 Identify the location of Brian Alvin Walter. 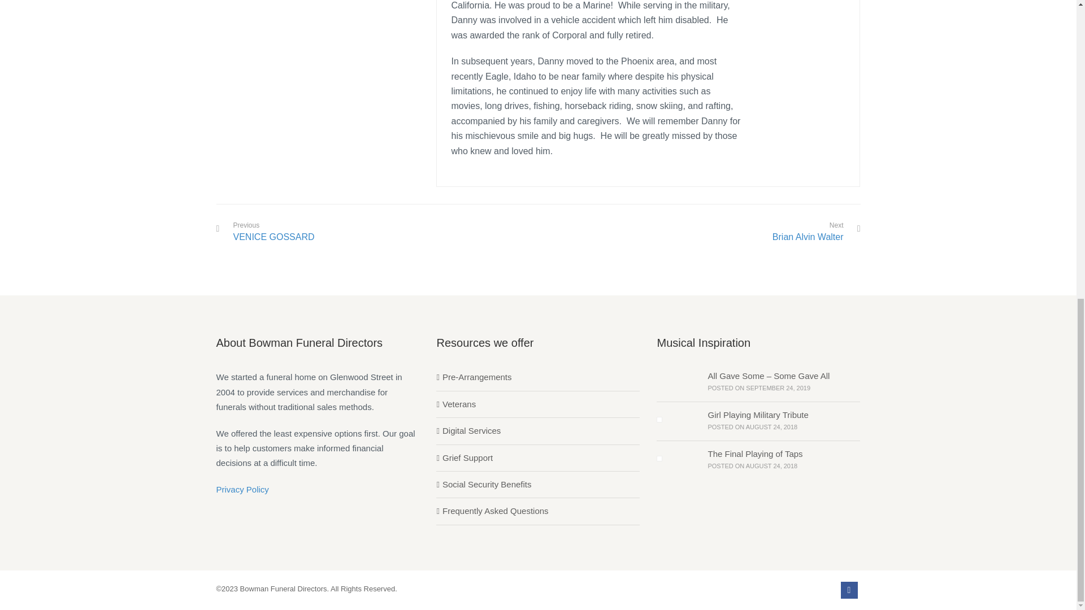
(808, 237).